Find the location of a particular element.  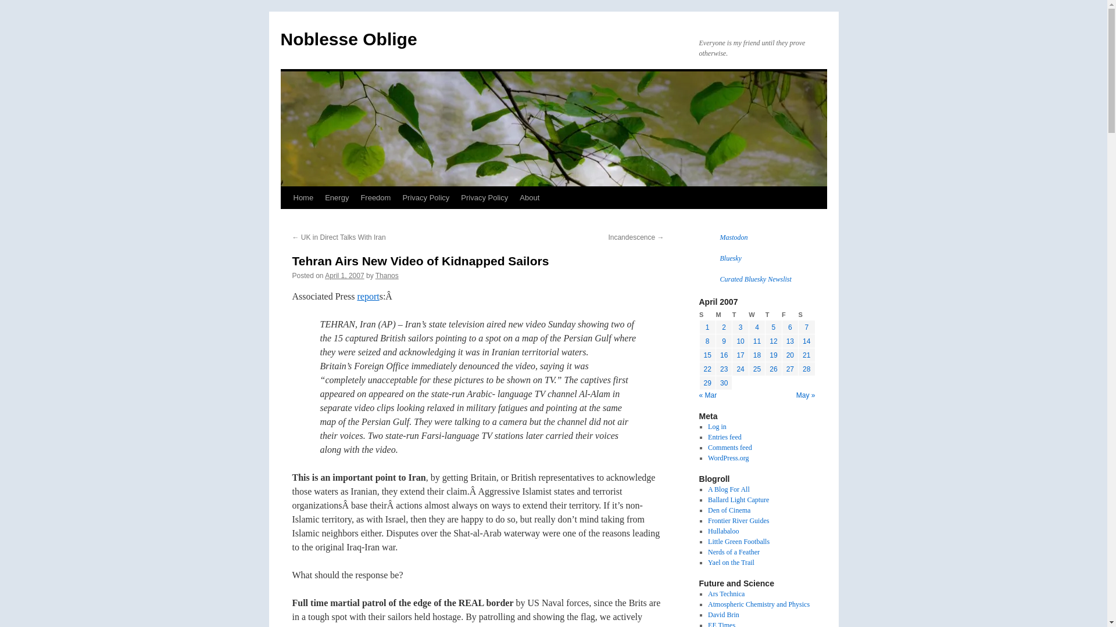

Monday is located at coordinates (723, 315).